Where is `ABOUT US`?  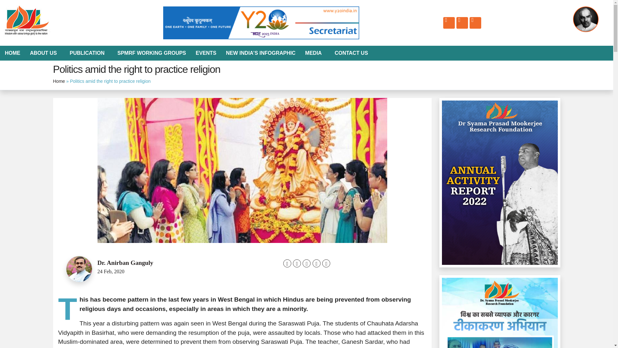 ABOUT US is located at coordinates (45, 53).